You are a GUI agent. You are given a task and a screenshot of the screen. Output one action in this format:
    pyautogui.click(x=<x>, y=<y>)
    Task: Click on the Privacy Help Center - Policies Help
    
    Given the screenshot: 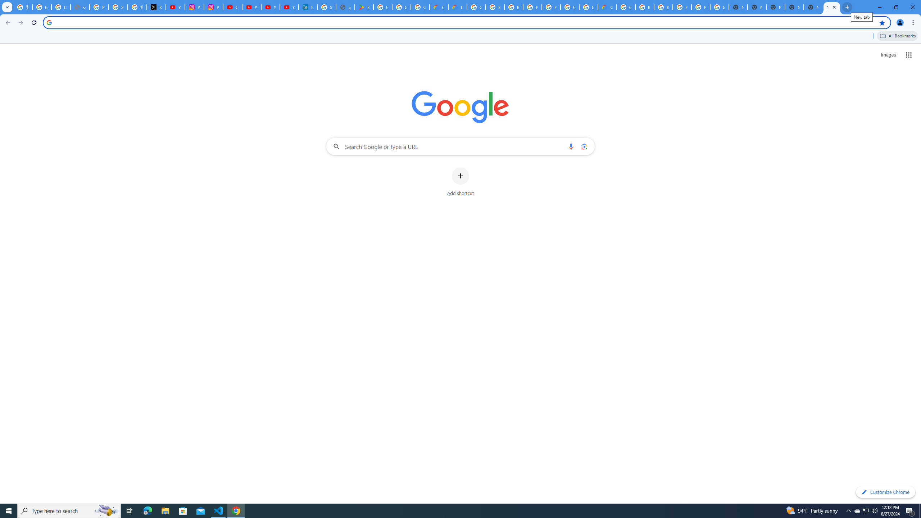 What is the action you would take?
    pyautogui.click(x=99, y=7)
    